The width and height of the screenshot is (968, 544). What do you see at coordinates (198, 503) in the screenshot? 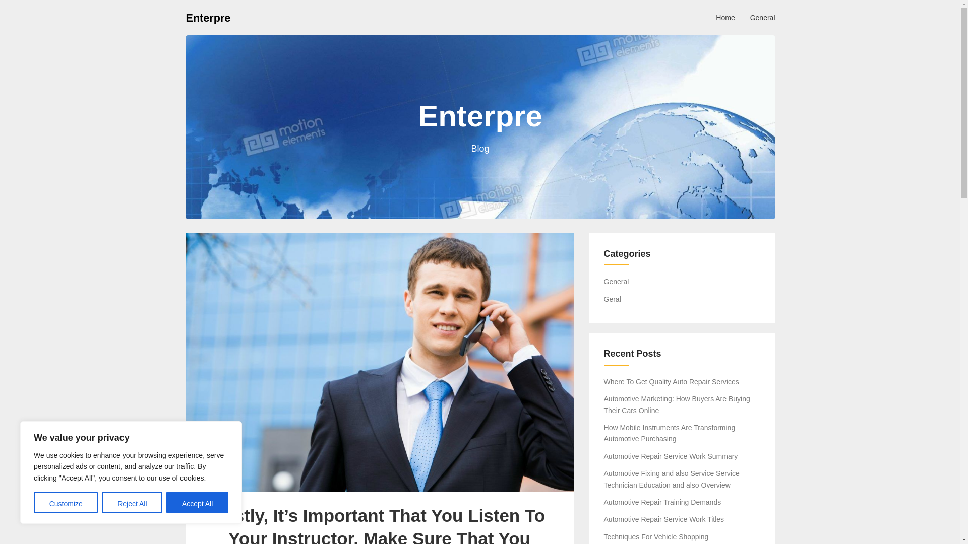
I see `Accept All` at bounding box center [198, 503].